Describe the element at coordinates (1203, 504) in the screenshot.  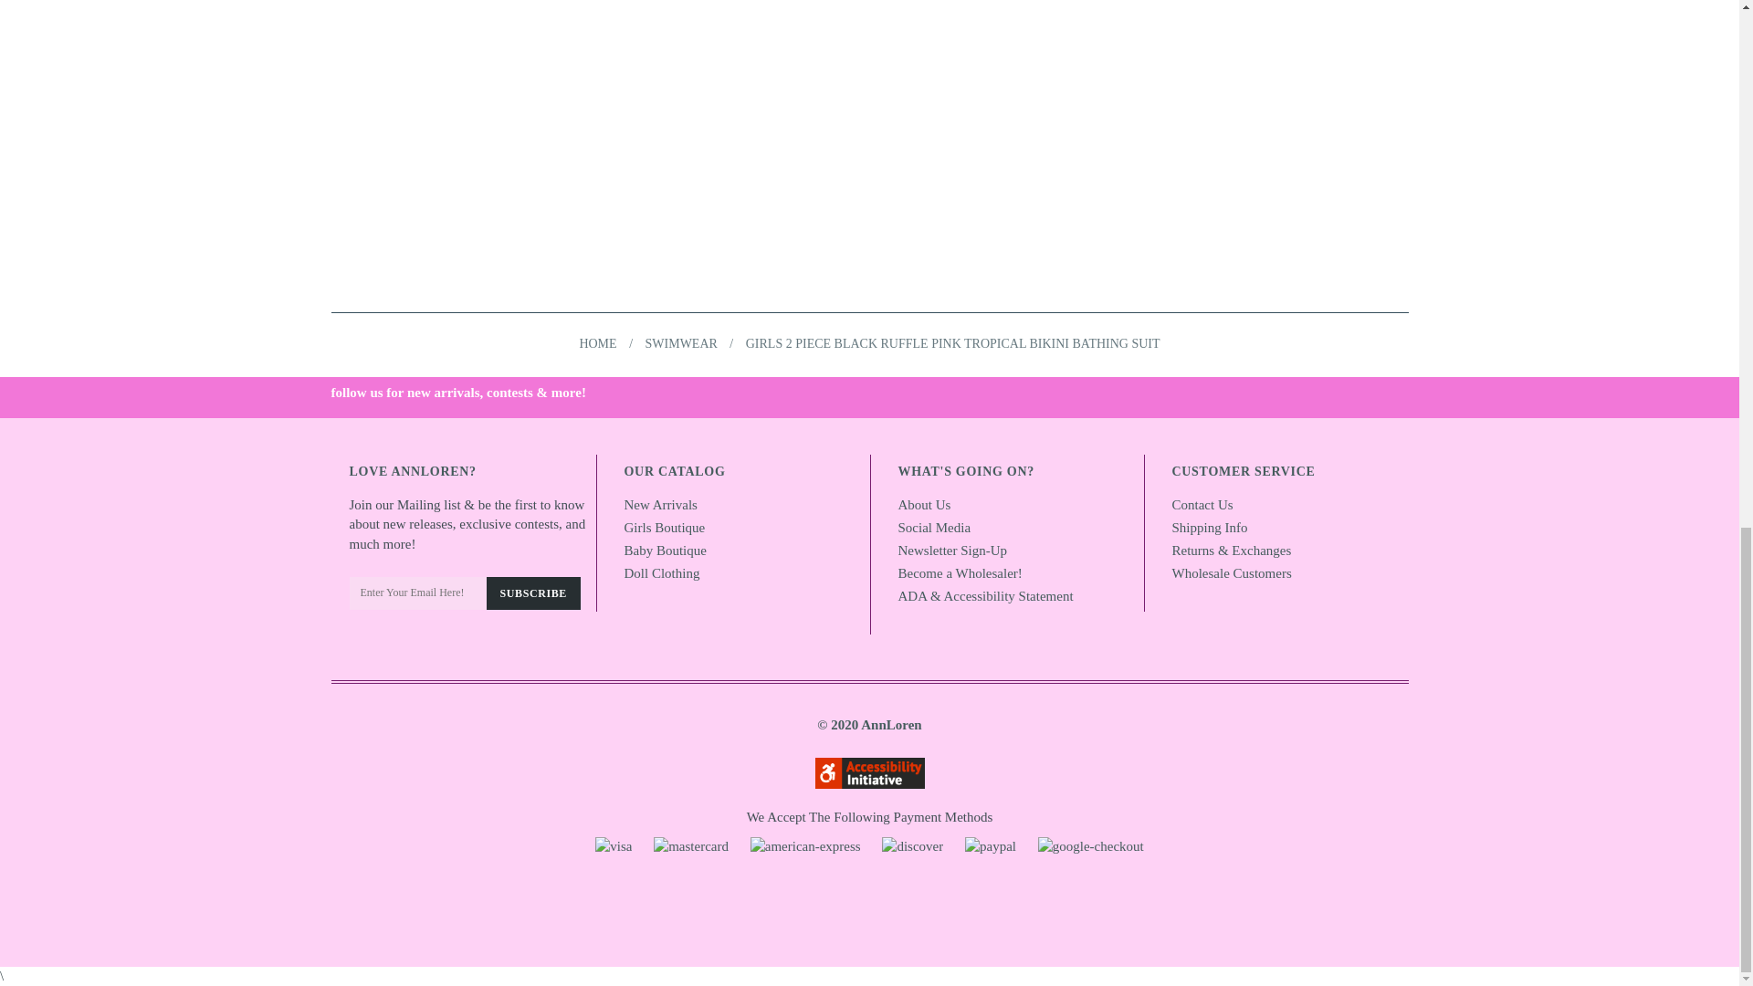
I see `Contact Us` at that location.